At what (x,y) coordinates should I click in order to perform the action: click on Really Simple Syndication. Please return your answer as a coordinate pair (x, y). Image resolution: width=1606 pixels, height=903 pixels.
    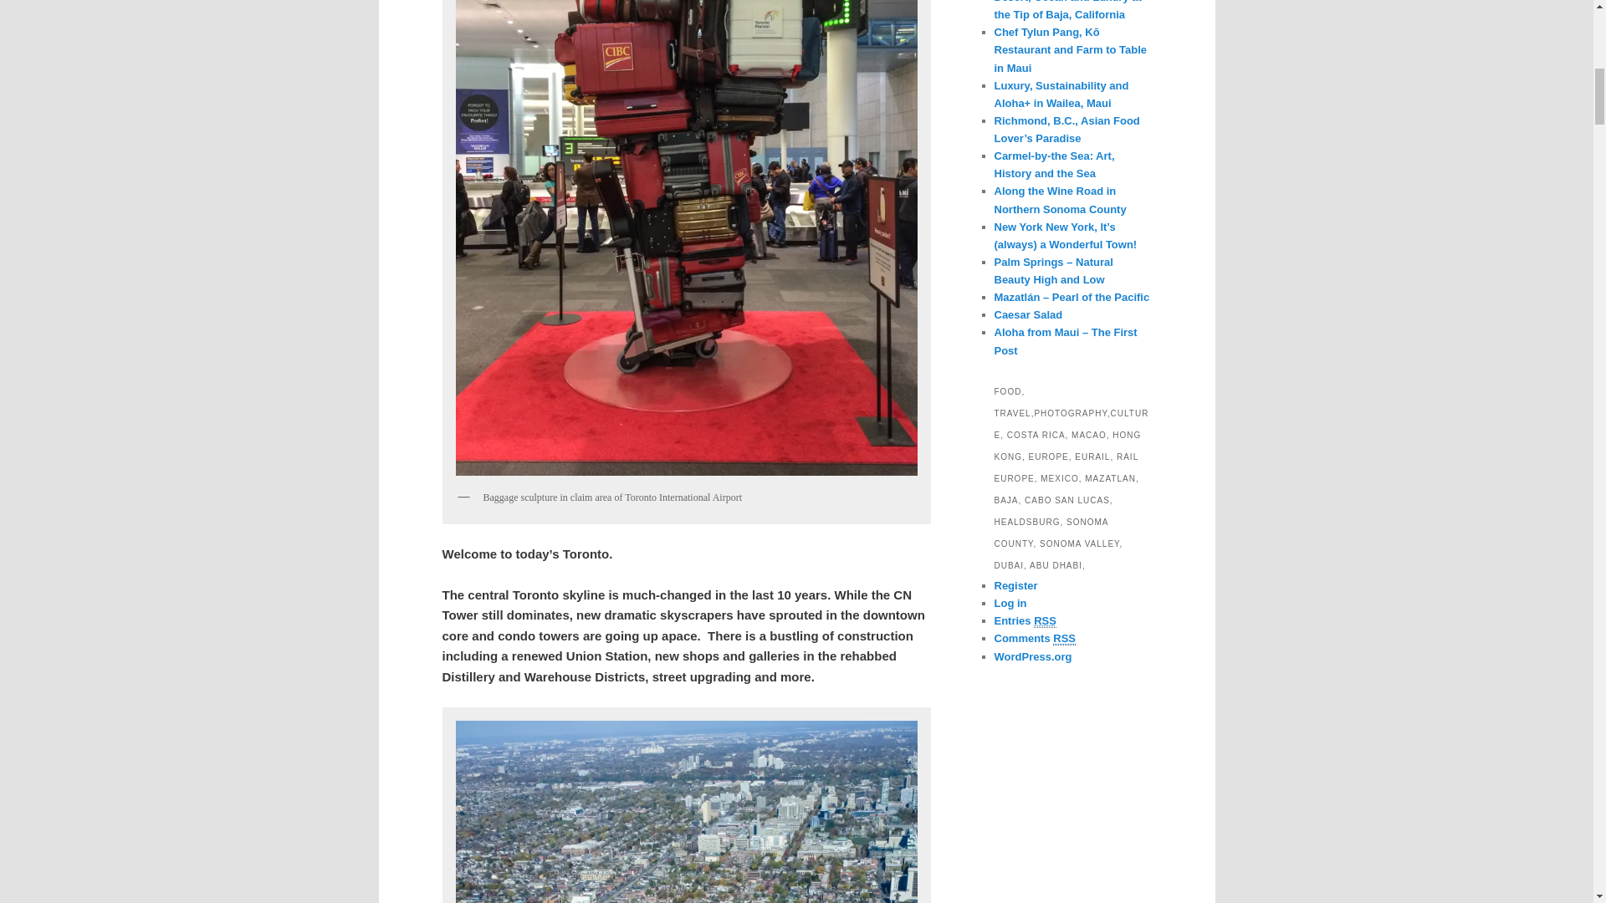
    Looking at the image, I should click on (1064, 639).